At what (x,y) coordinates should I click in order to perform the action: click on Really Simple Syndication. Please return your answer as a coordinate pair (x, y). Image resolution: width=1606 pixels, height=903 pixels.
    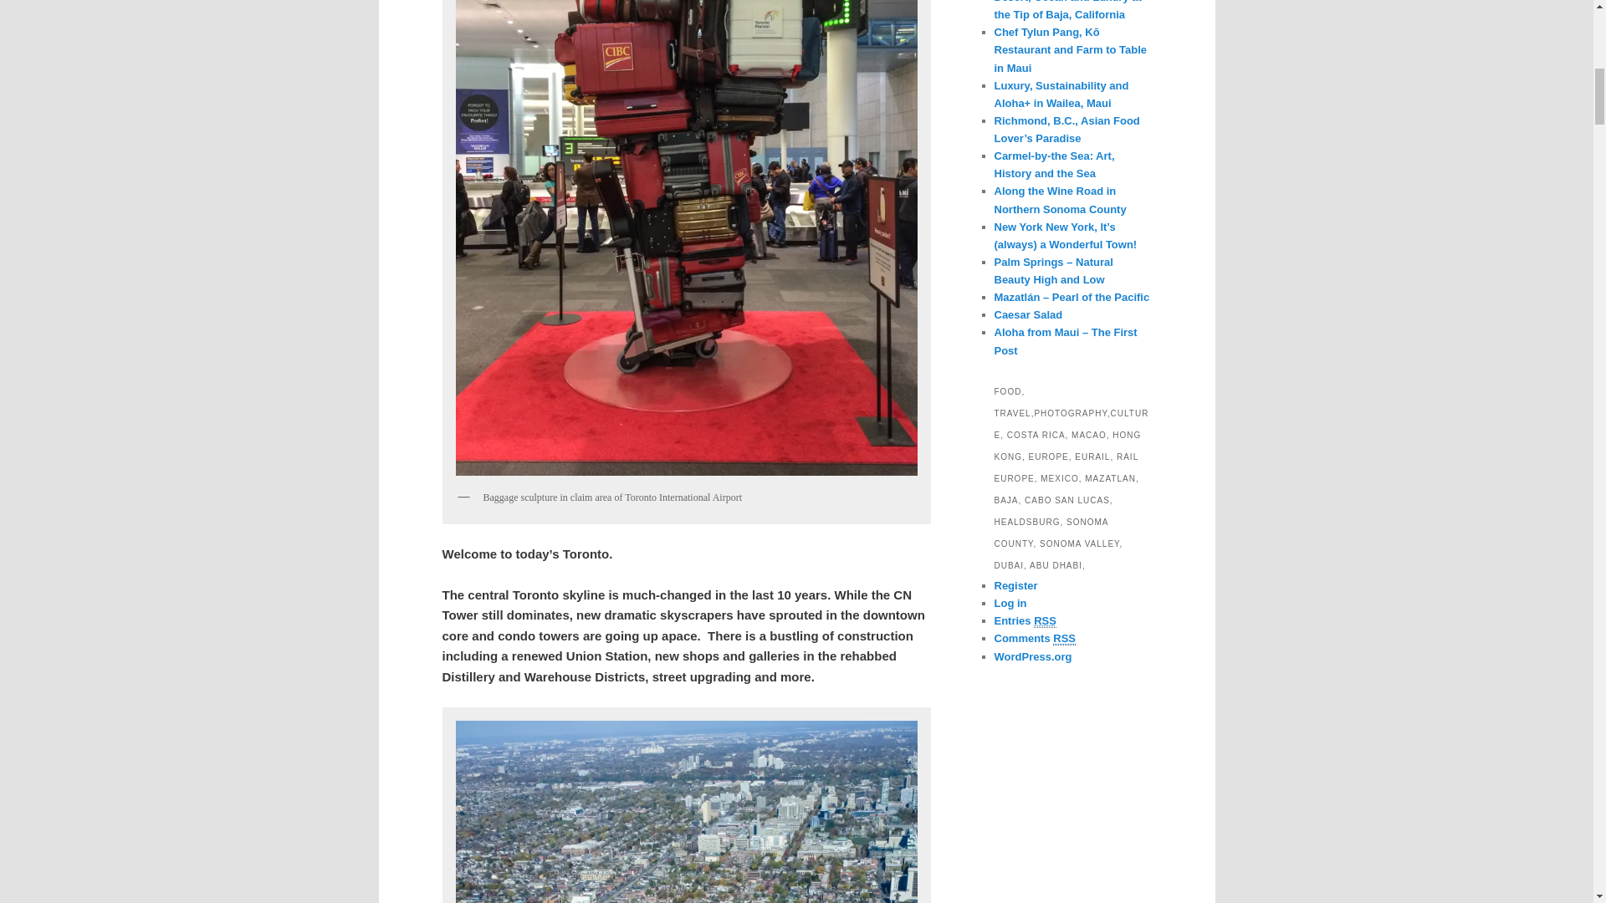
    Looking at the image, I should click on (1064, 639).